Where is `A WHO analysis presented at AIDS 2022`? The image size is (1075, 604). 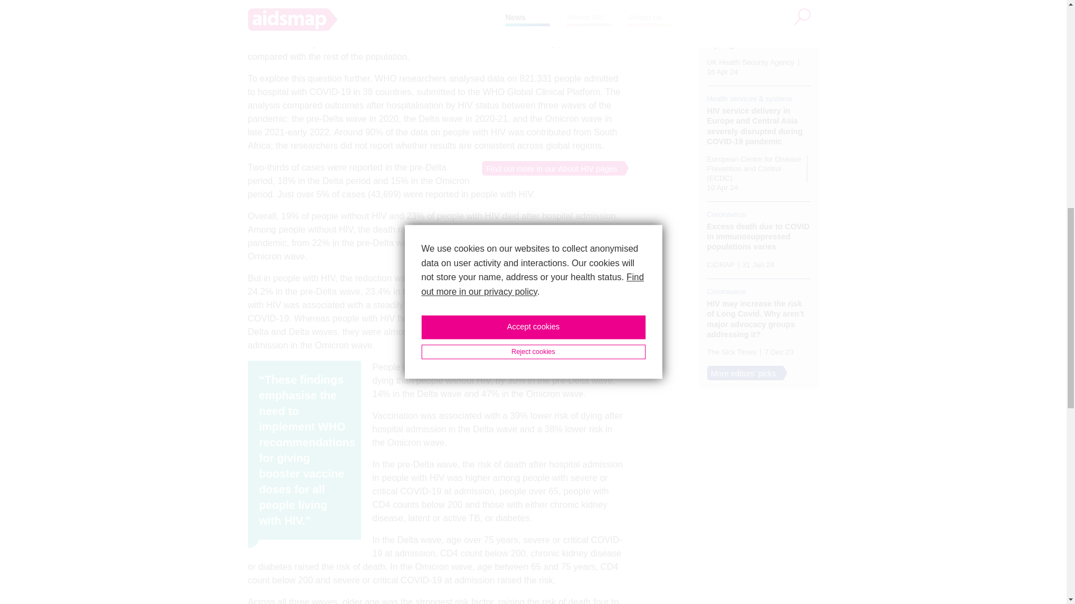
A WHO analysis presented at AIDS 2022 is located at coordinates (395, 30).